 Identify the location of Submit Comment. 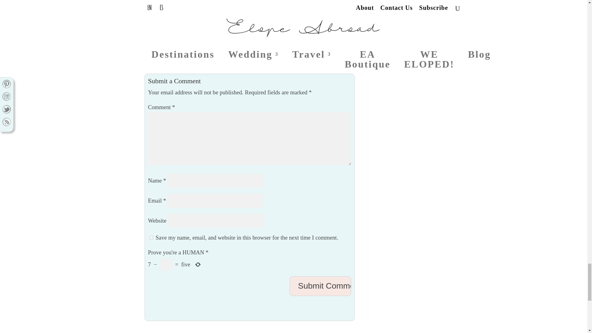
(320, 286).